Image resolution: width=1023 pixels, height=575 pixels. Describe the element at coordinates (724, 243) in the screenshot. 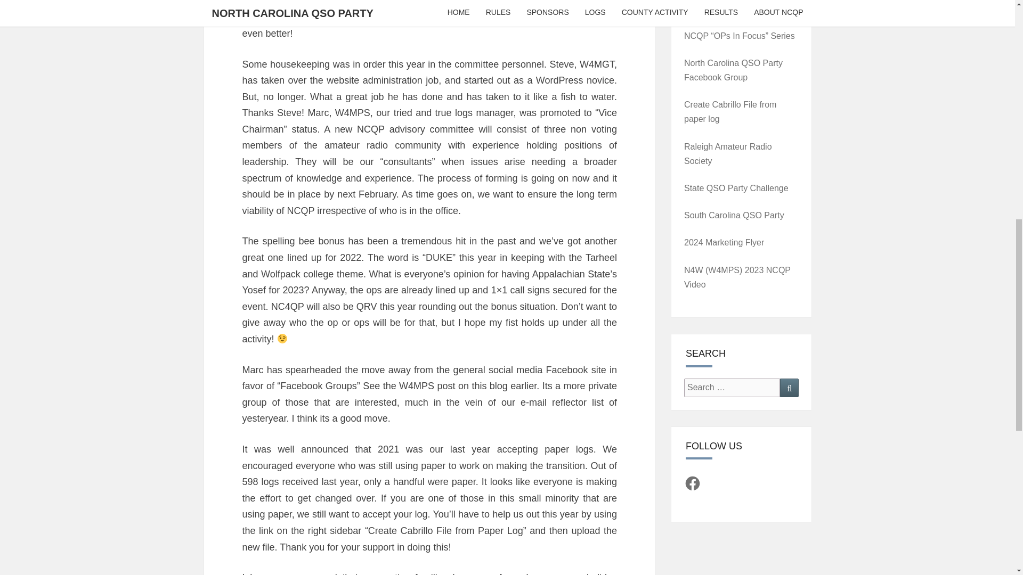

I see `2024 Marketing Flyer` at that location.